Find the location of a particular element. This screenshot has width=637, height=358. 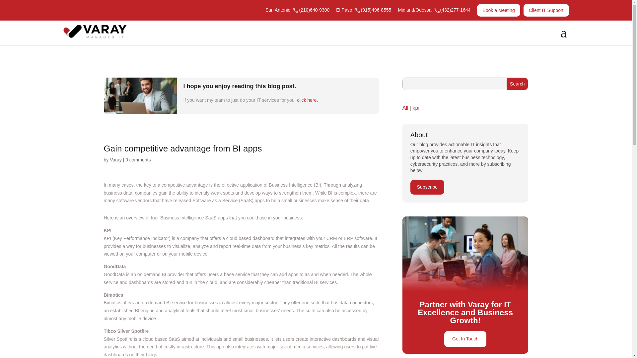

Book a Meeting is located at coordinates (498, 10).